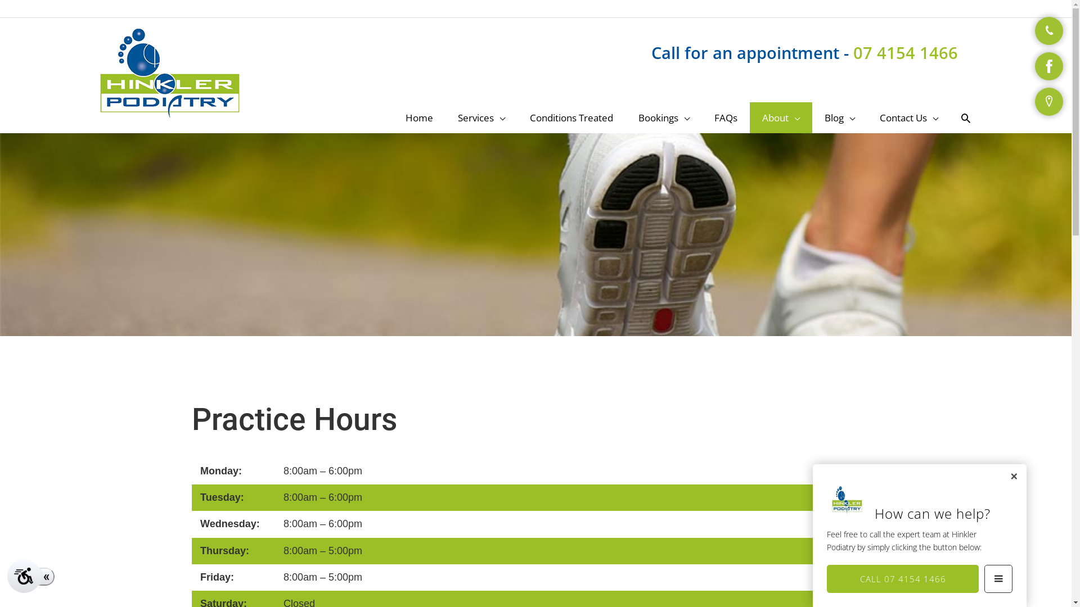 The image size is (1080, 607). What do you see at coordinates (481, 118) in the screenshot?
I see `Services` at bounding box center [481, 118].